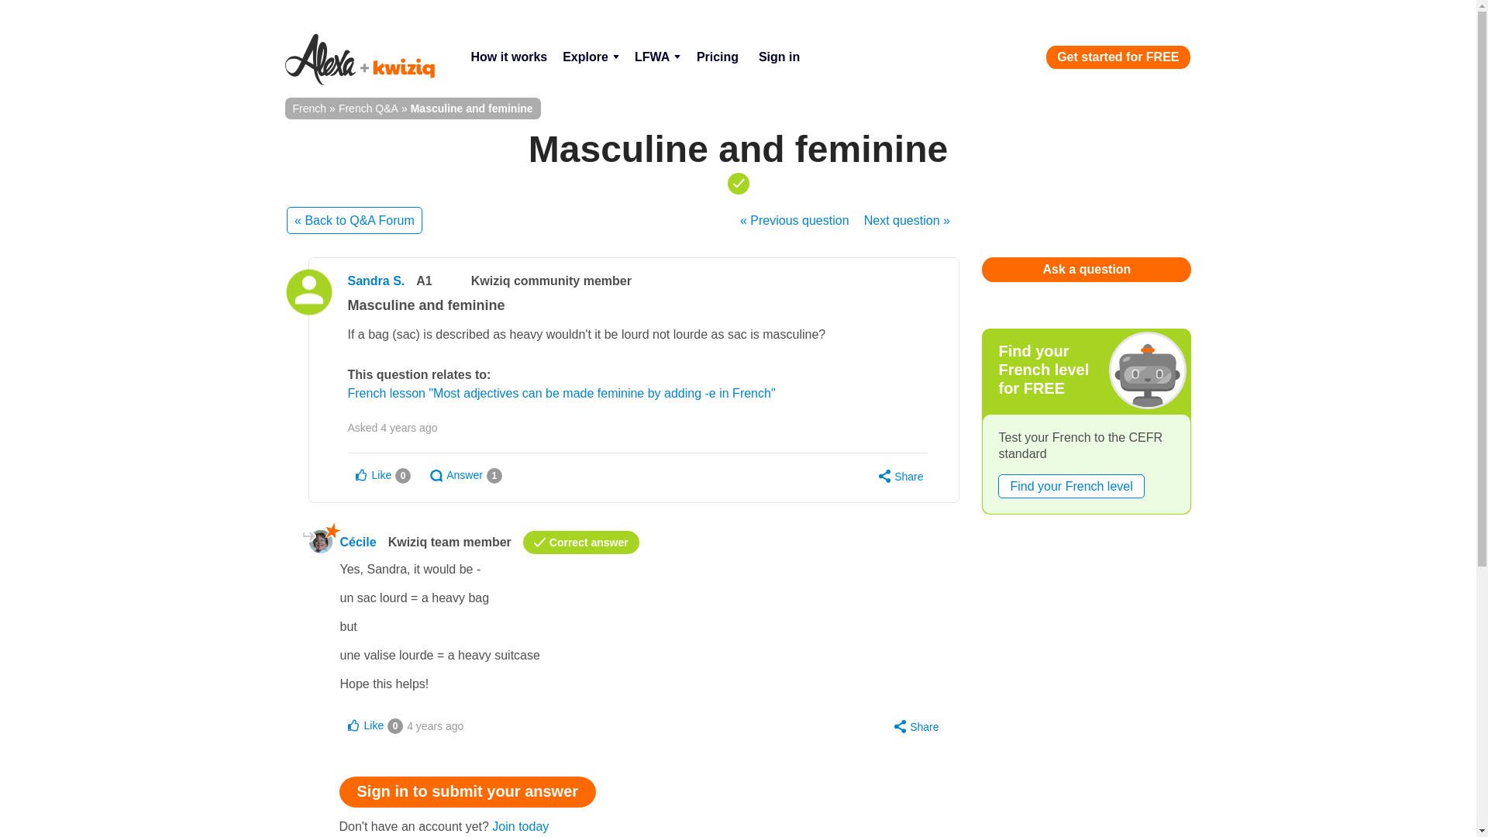 Image resolution: width=1488 pixels, height=837 pixels. I want to click on 12th April 2020, so click(409, 428).